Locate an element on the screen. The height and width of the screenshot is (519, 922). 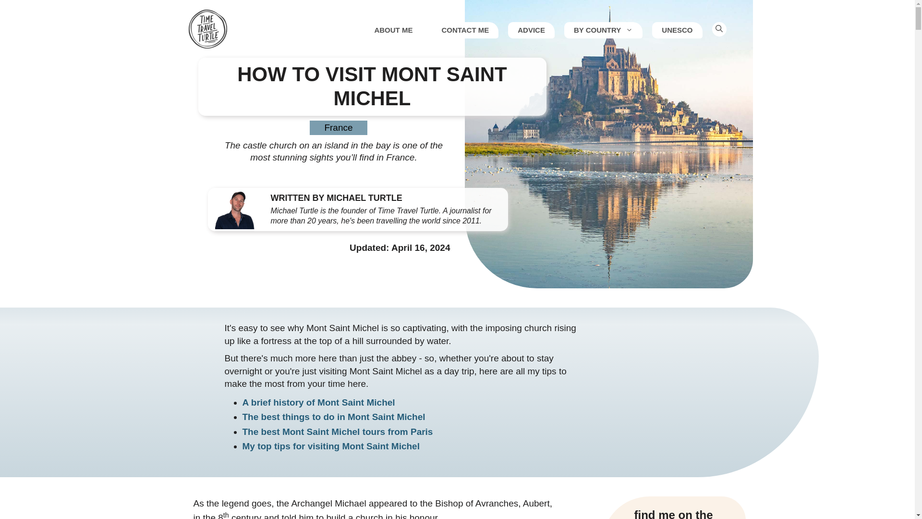
CONTACT ME is located at coordinates (465, 30).